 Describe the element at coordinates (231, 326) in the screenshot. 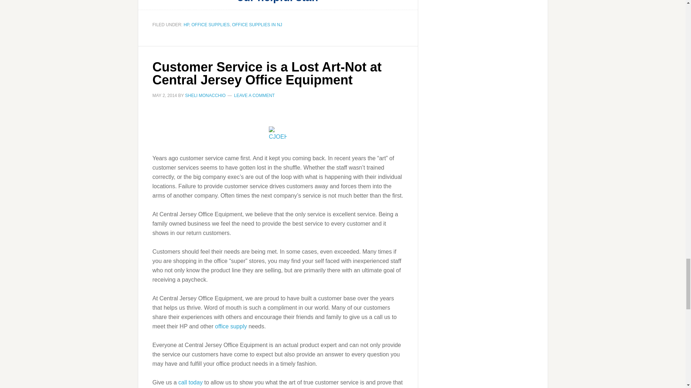

I see `supply finder` at that location.